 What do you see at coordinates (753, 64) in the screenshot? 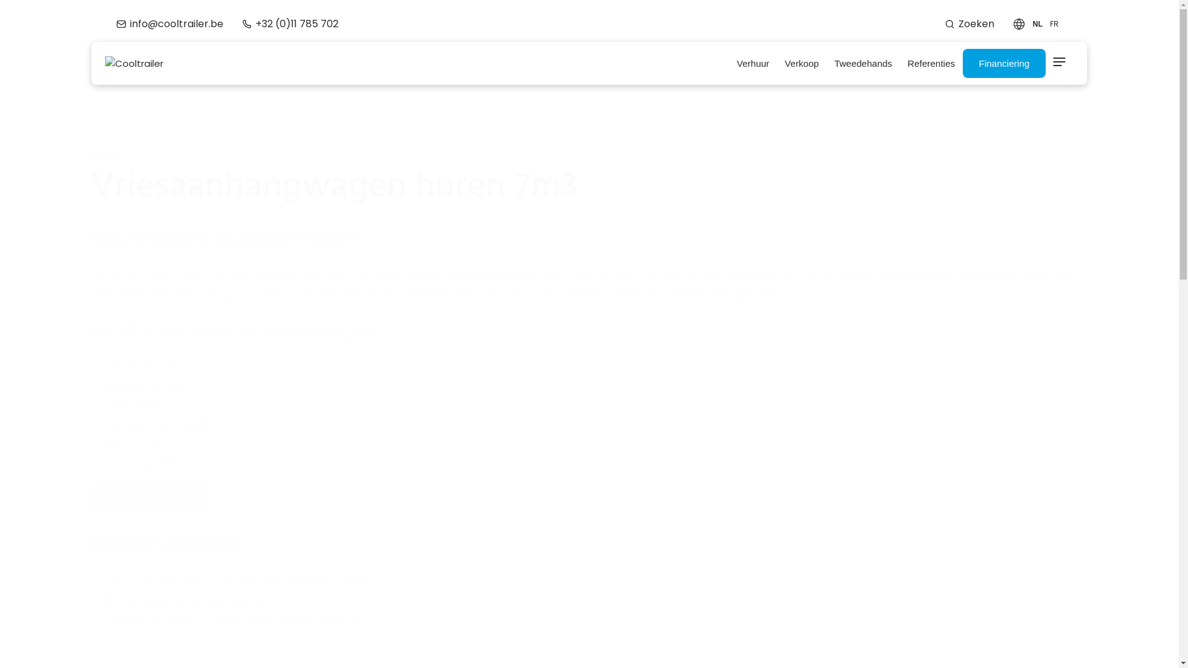
I see `Verhuur` at bounding box center [753, 64].